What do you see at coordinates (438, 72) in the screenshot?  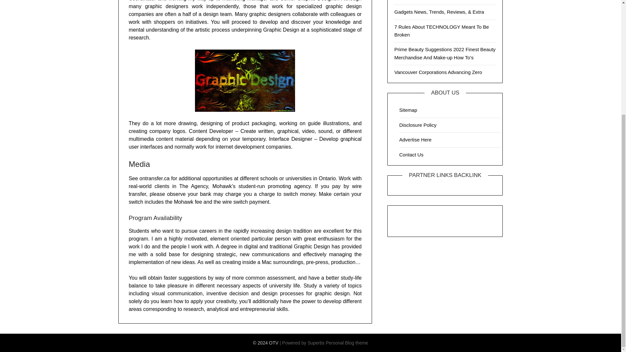 I see `Vancouver Corporations Advancing Zero` at bounding box center [438, 72].